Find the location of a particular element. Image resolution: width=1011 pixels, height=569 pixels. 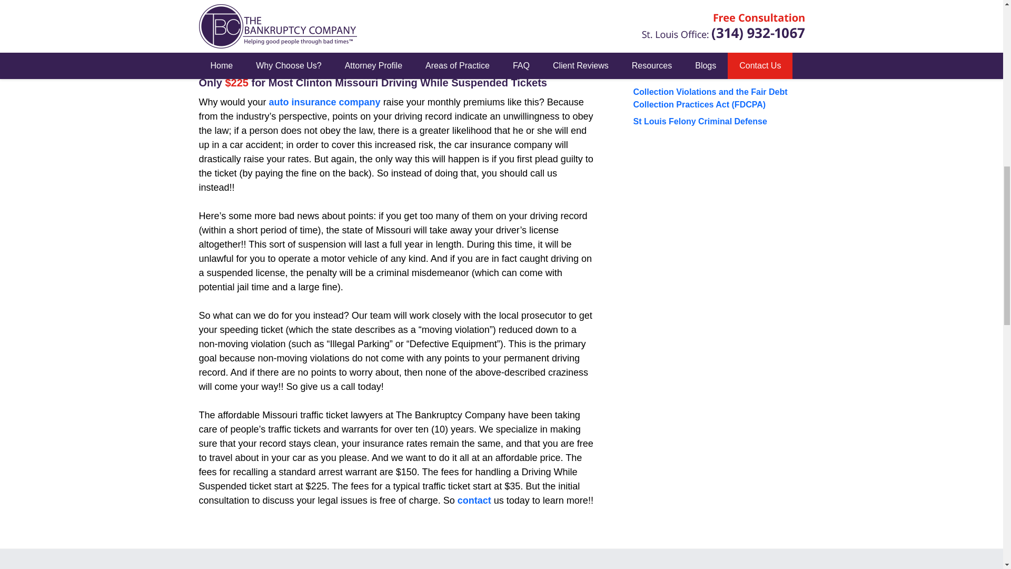

St. Louis Bankruptcy is located at coordinates (675, 16).